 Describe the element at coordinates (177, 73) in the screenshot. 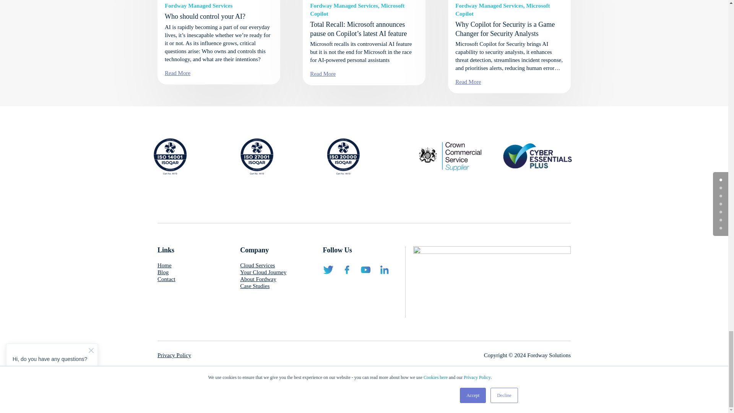

I see `Read More` at that location.